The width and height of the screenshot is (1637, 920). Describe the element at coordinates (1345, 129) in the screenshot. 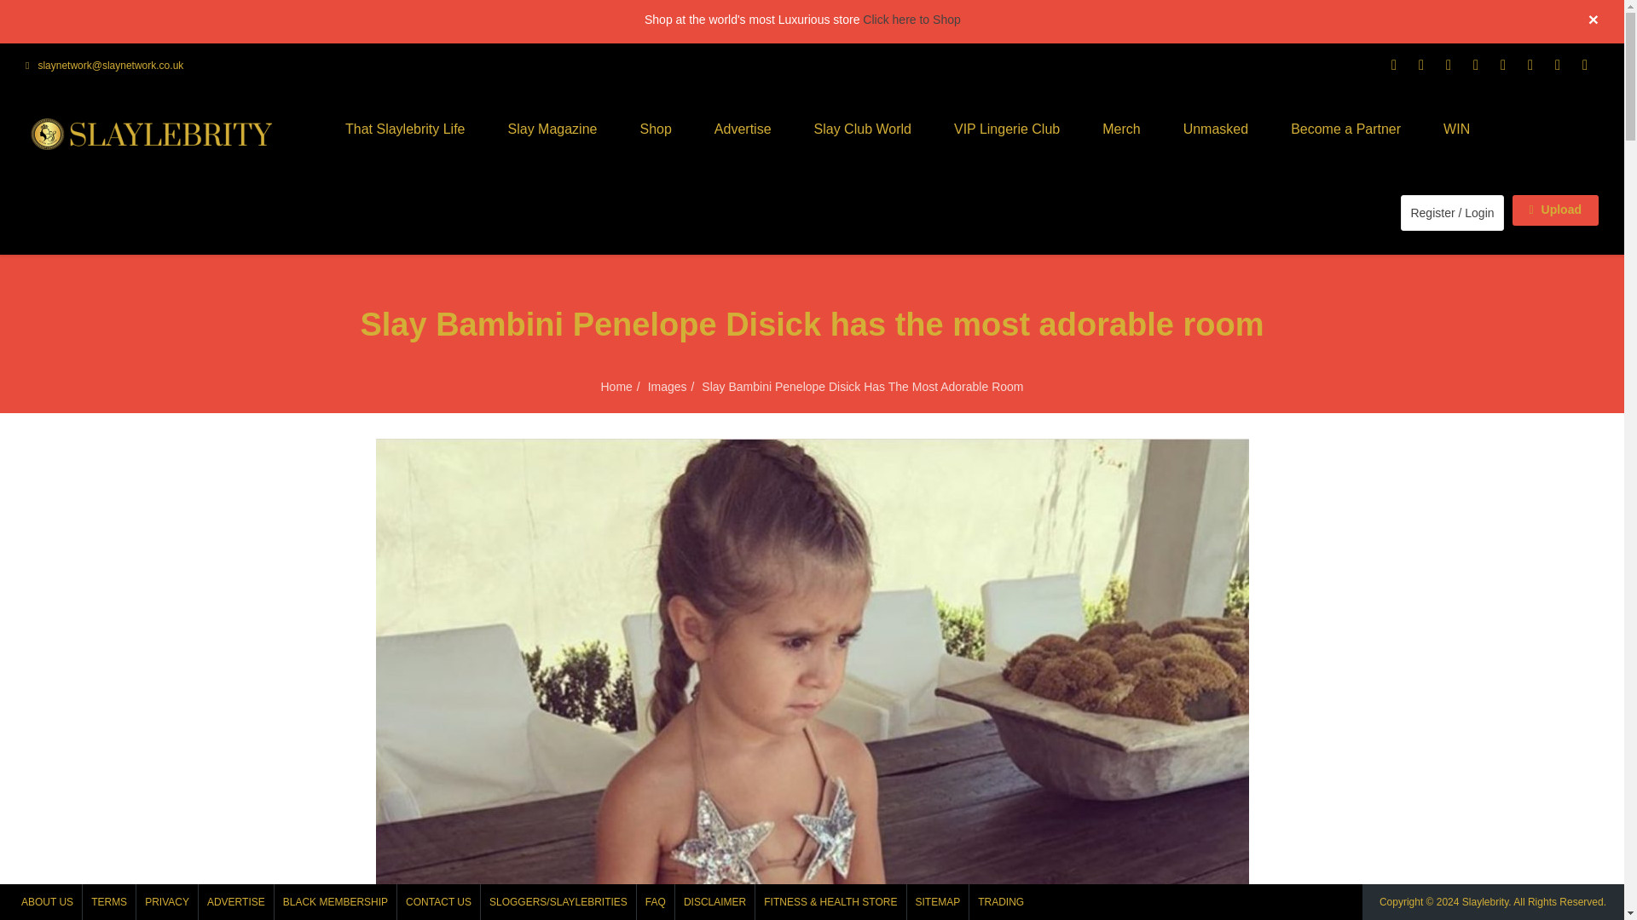

I see `Become a Partner` at that location.